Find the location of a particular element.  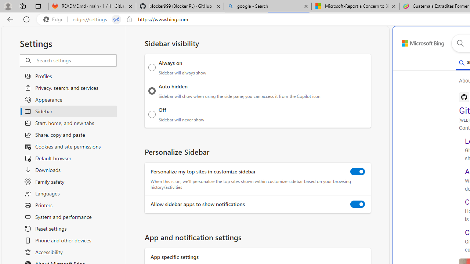

Allow sidebar apps to show notifications is located at coordinates (358, 204).